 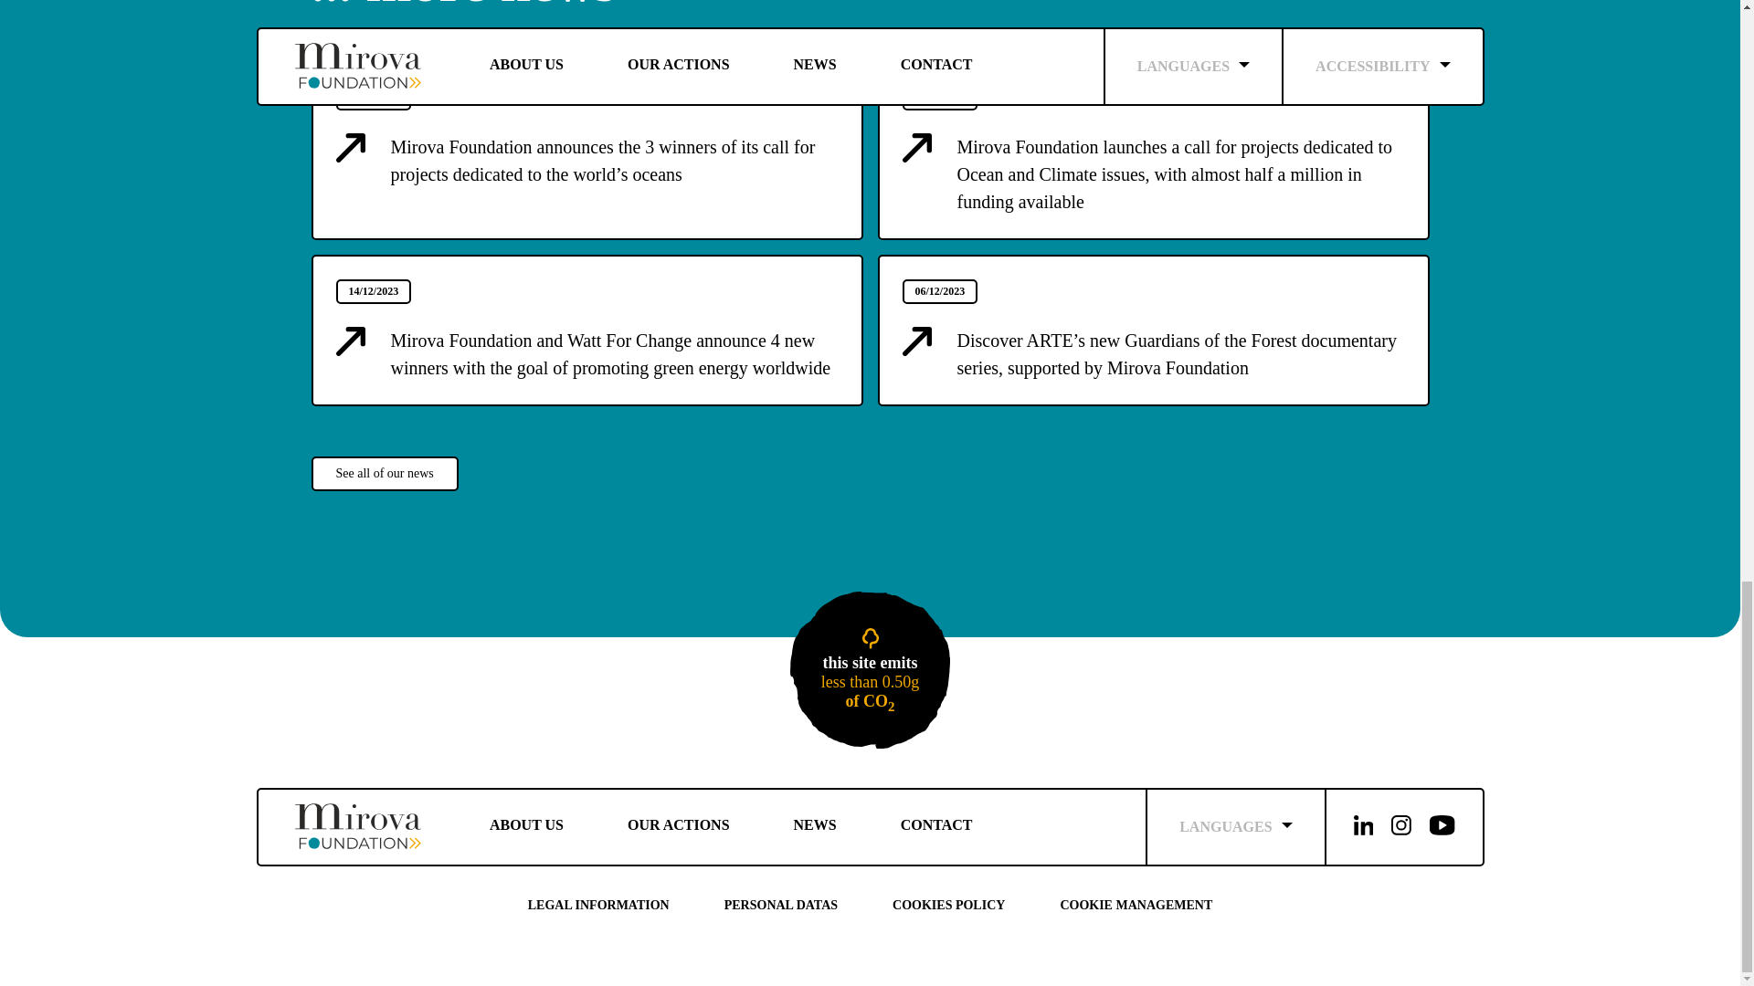 What do you see at coordinates (936, 825) in the screenshot?
I see `NEWS` at bounding box center [936, 825].